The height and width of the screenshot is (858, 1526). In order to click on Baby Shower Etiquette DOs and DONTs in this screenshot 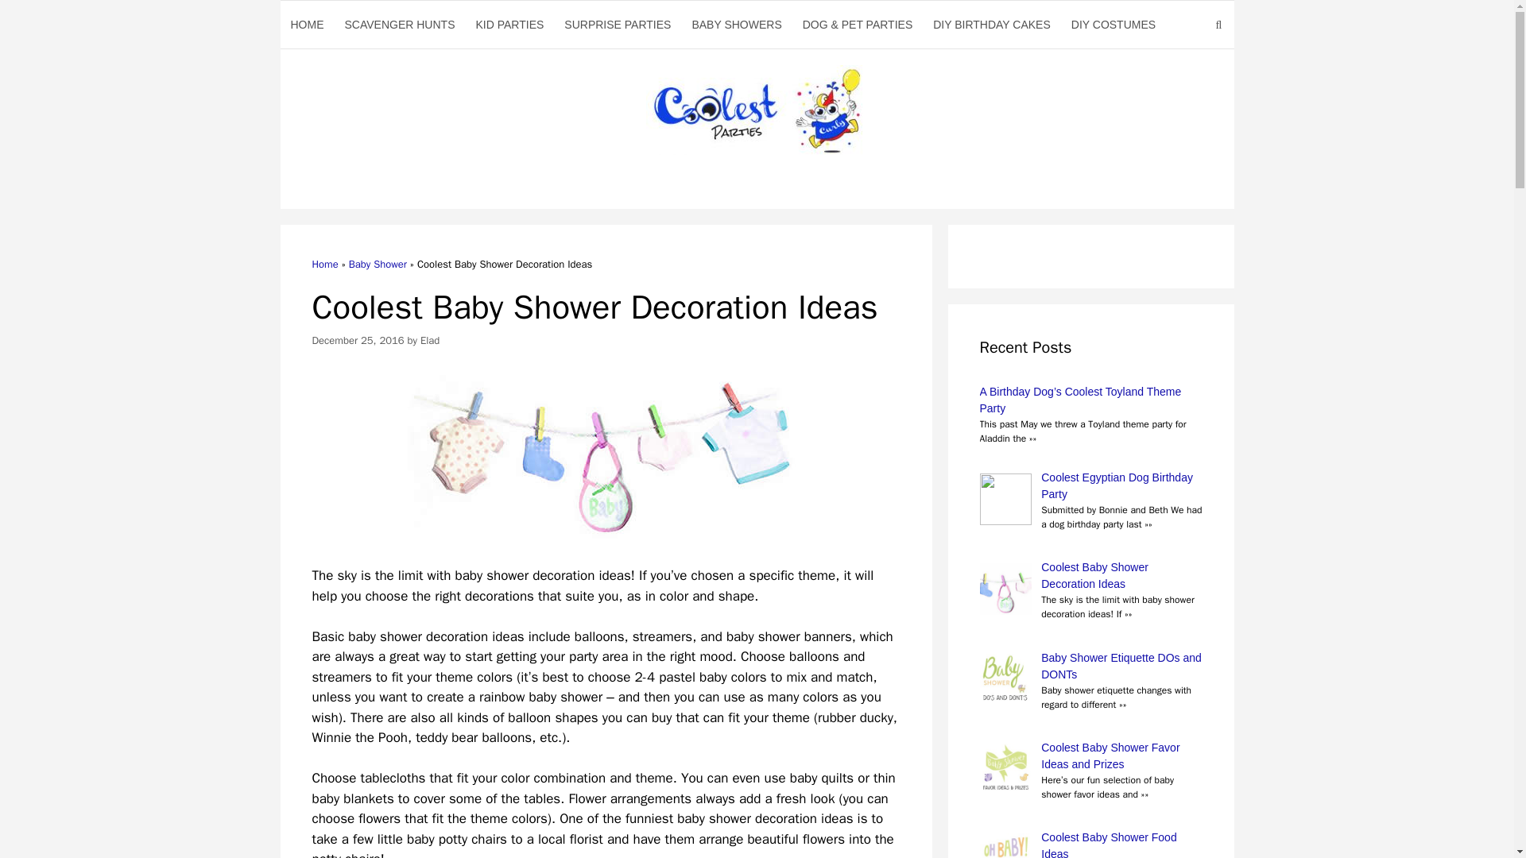, I will do `click(1090, 666)`.